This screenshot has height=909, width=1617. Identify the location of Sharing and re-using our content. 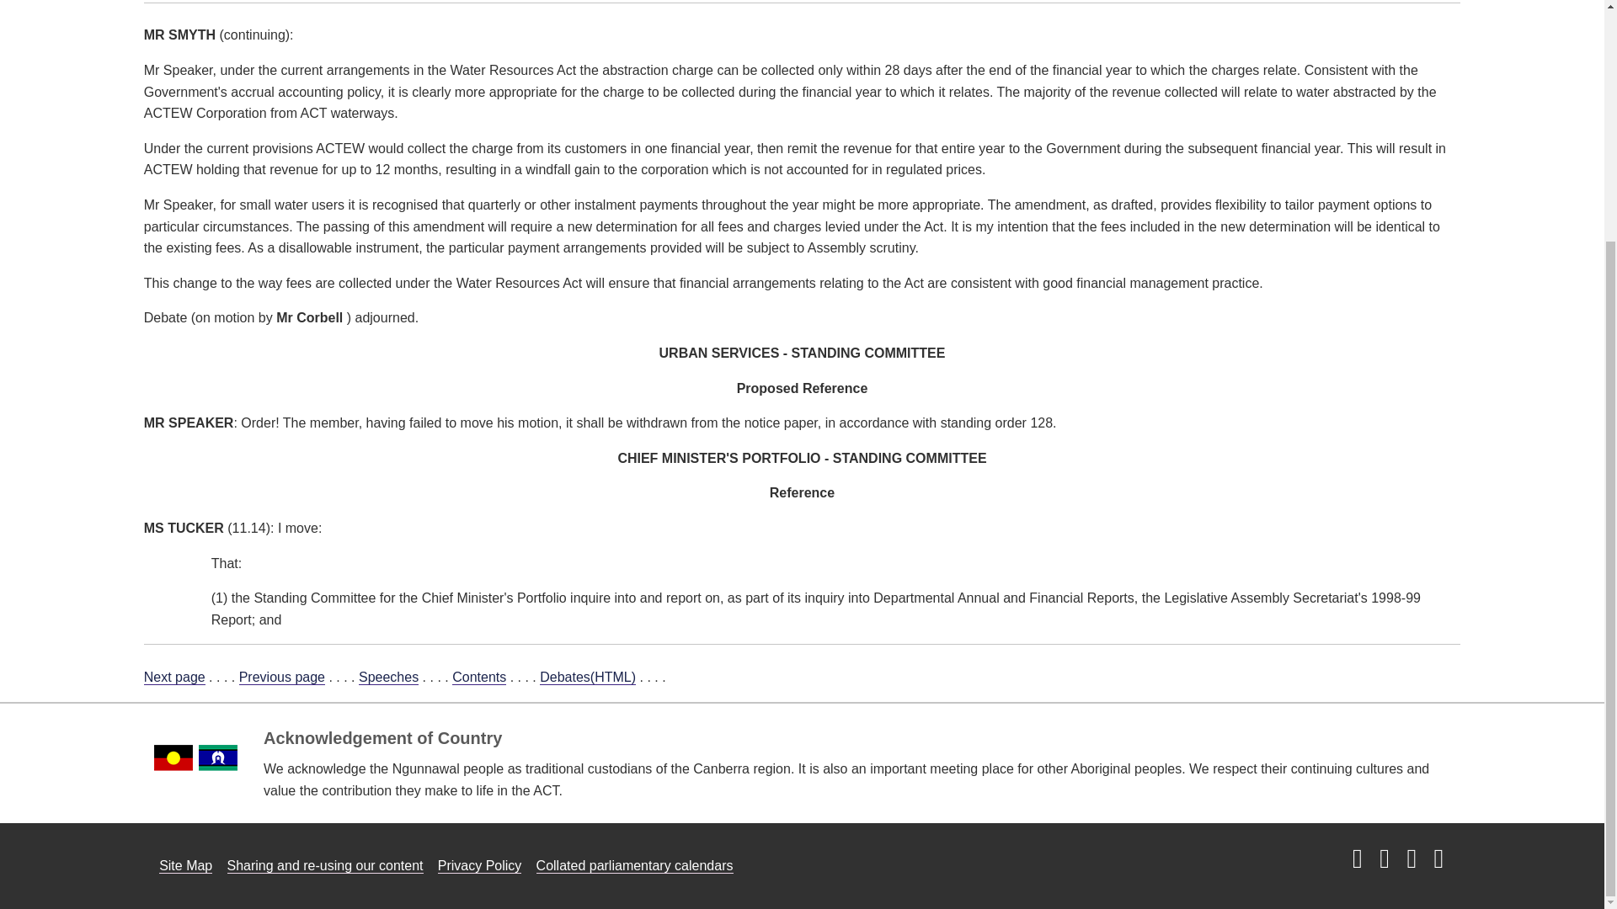
(325, 865).